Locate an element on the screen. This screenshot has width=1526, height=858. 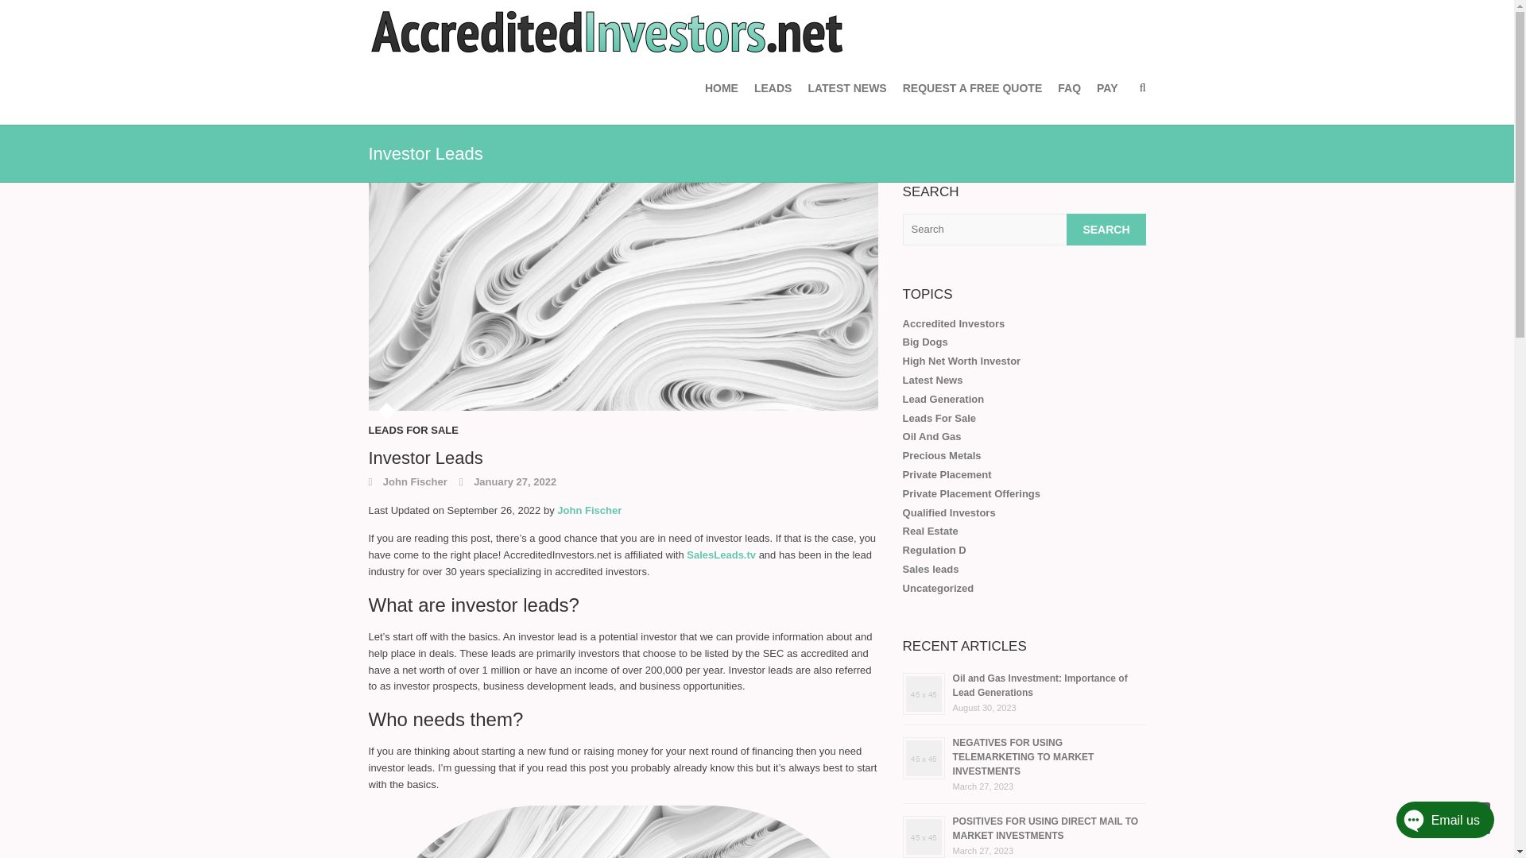
1:03 pm is located at coordinates (507, 481).